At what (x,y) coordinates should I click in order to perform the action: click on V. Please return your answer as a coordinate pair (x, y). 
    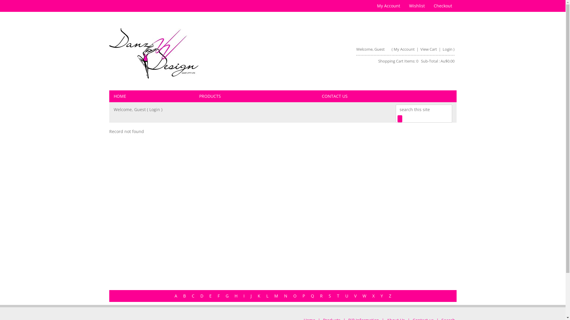
    Looking at the image, I should click on (355, 296).